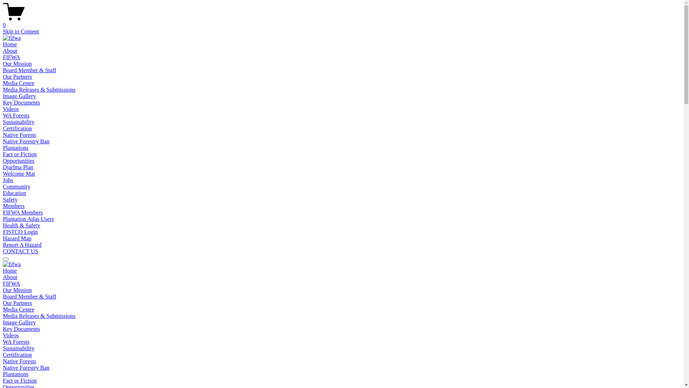 This screenshot has height=388, width=689. I want to click on Native Forests, so click(19, 361).